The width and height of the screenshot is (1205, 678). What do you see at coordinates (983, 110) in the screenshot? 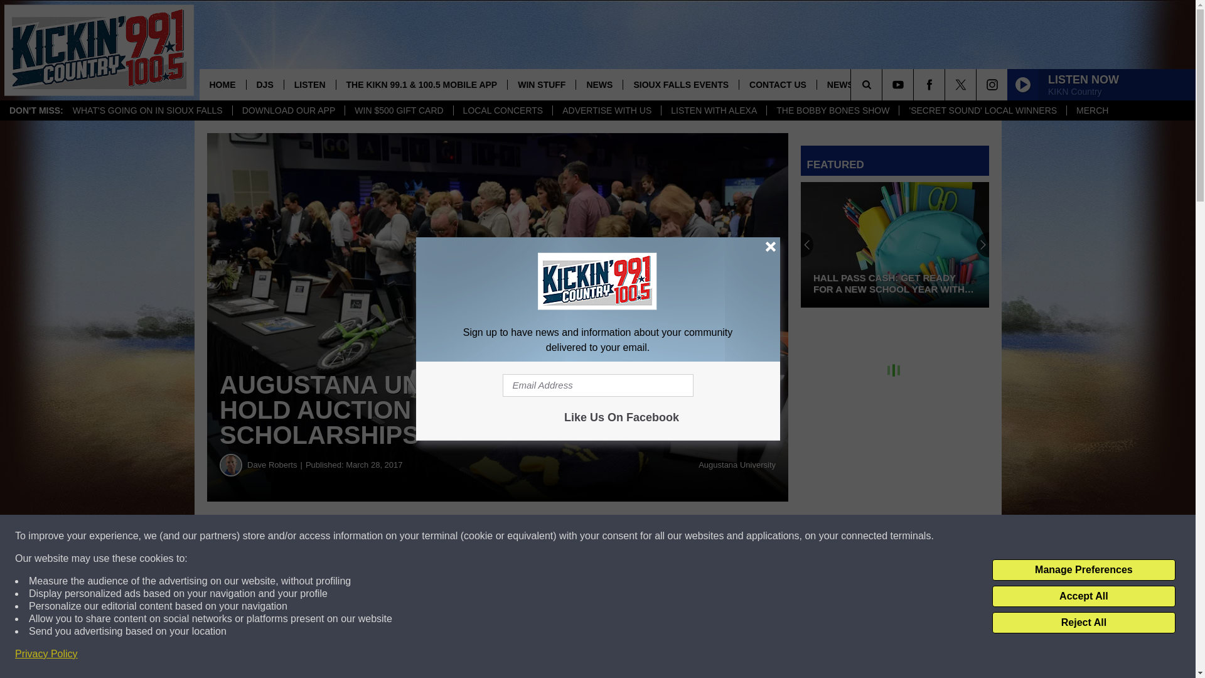
I see `'SECRET SOUND' LOCAL WINNERS` at bounding box center [983, 110].